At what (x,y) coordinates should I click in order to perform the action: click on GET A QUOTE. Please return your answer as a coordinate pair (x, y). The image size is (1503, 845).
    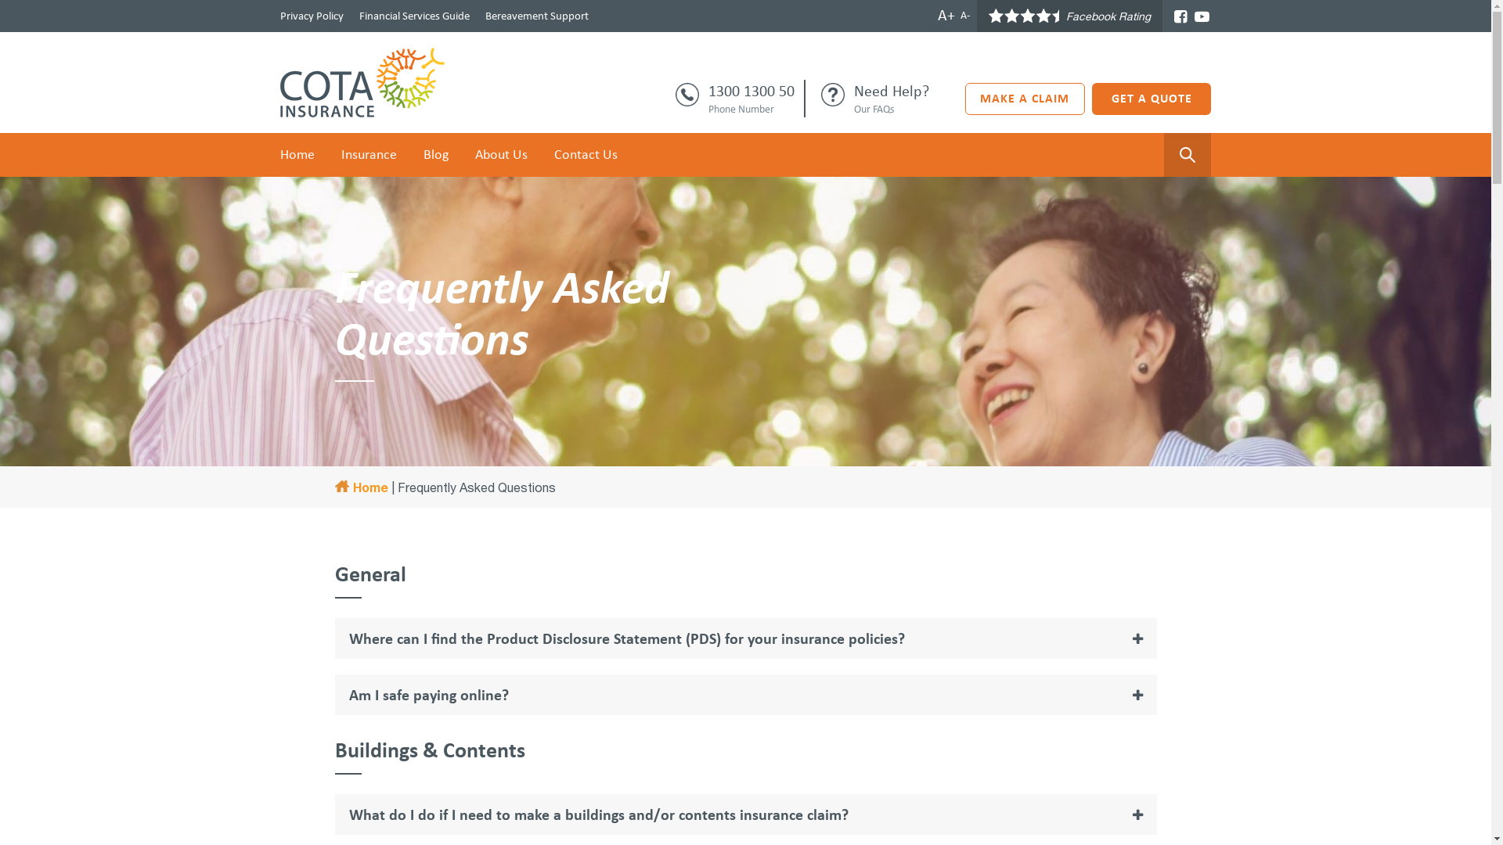
    Looking at the image, I should click on (1152, 99).